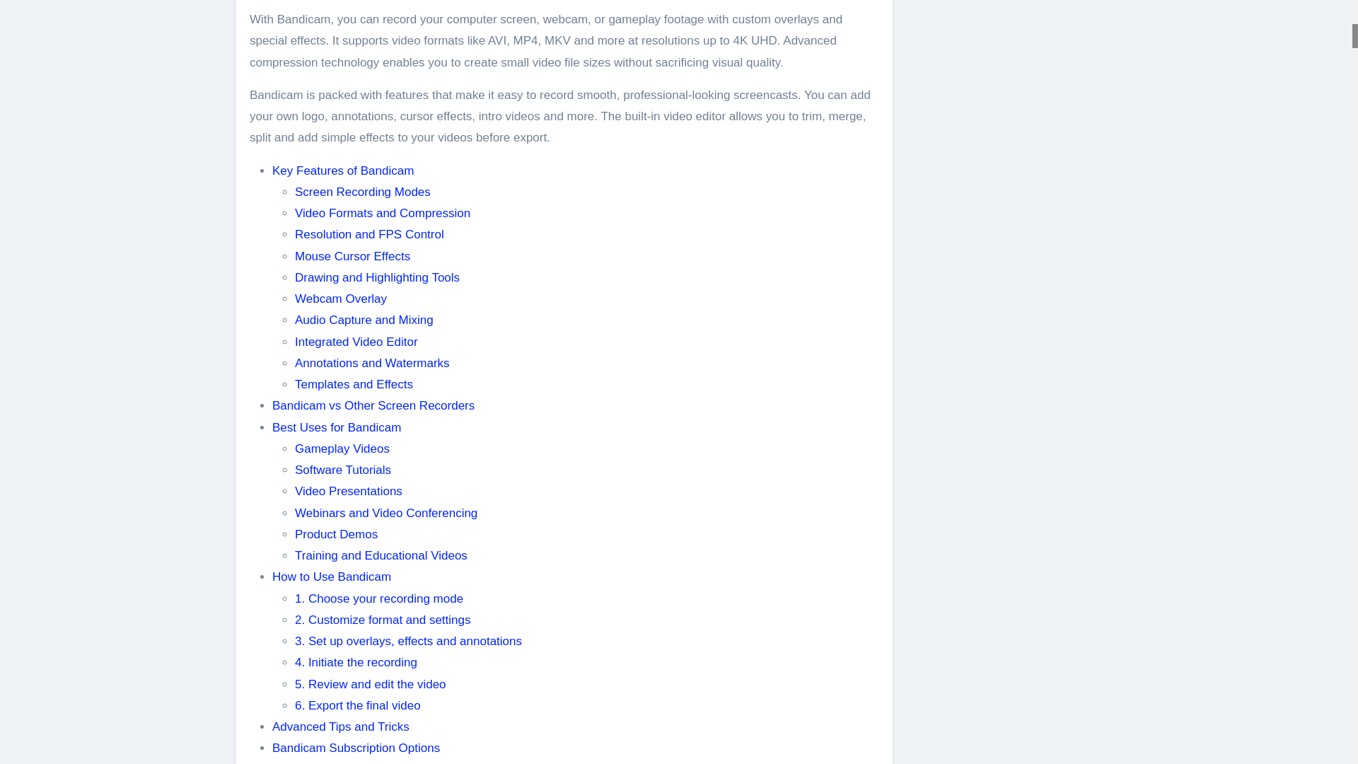 This screenshot has height=764, width=1358. What do you see at coordinates (386, 514) in the screenshot?
I see `Webinars and Video Conferencing` at bounding box center [386, 514].